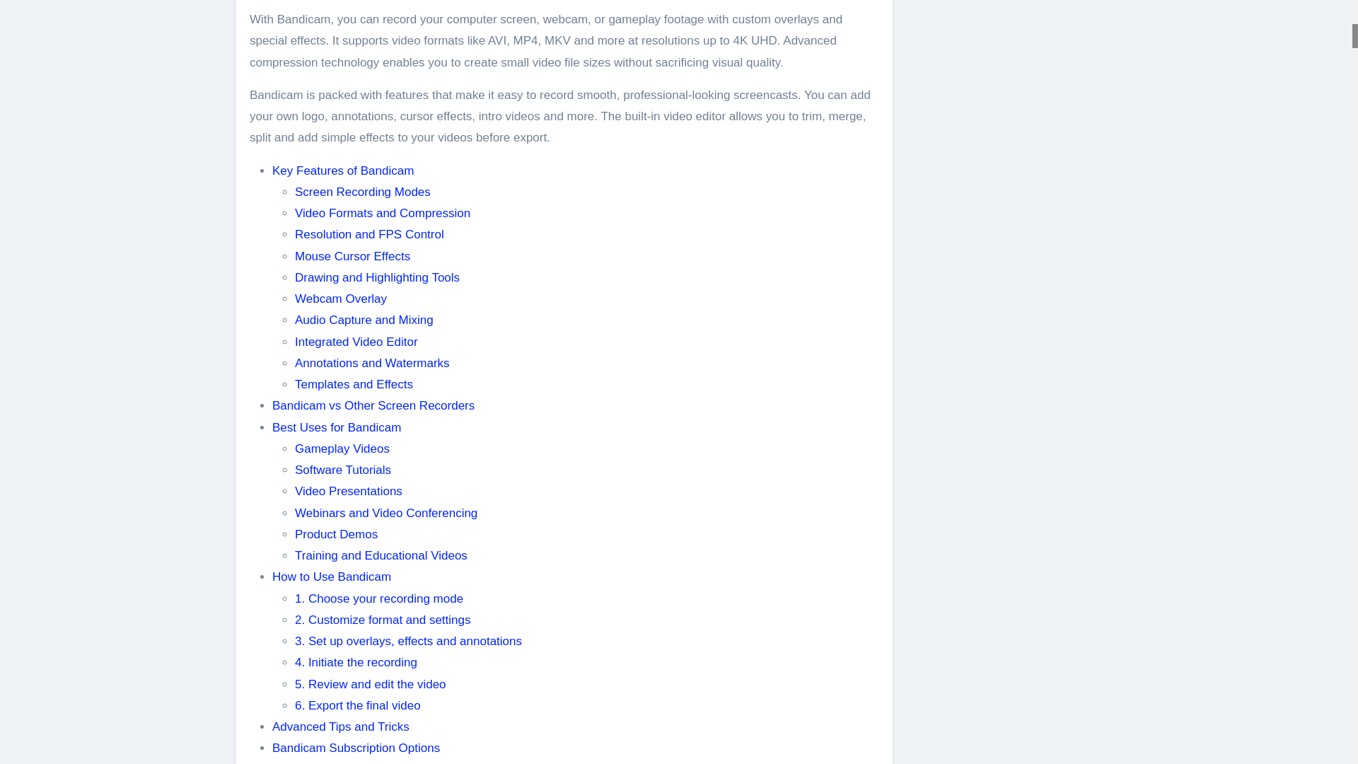 This screenshot has height=764, width=1358. What do you see at coordinates (386, 514) in the screenshot?
I see `Webinars and Video Conferencing` at bounding box center [386, 514].